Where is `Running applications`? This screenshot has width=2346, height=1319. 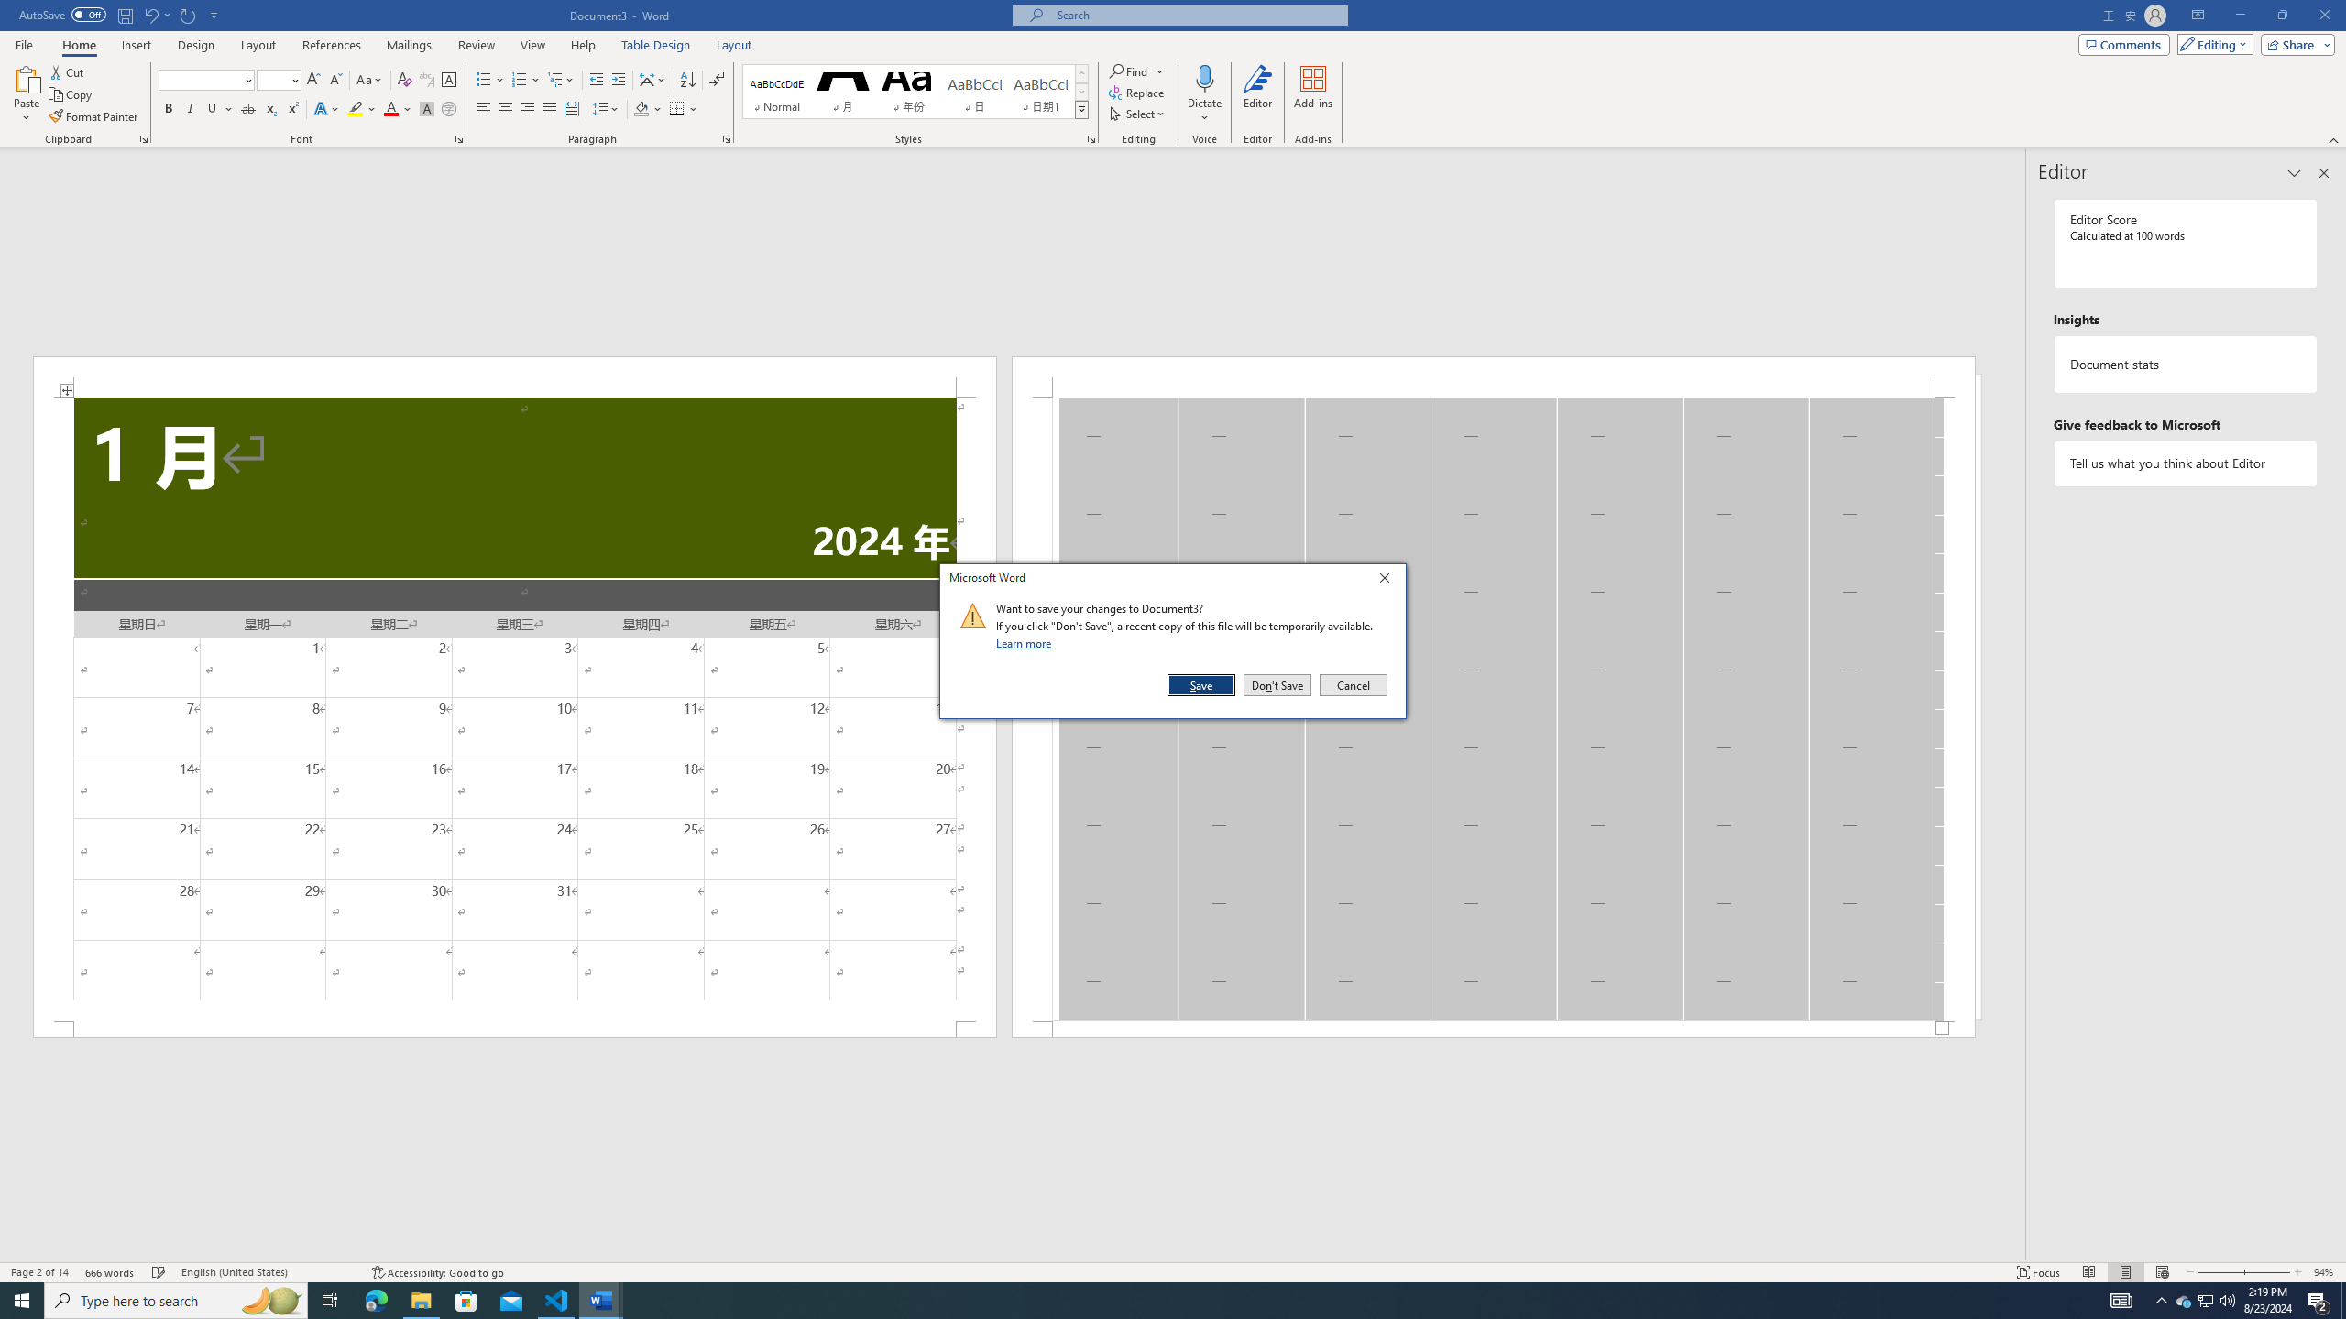
Running applications is located at coordinates (1157, 1301).